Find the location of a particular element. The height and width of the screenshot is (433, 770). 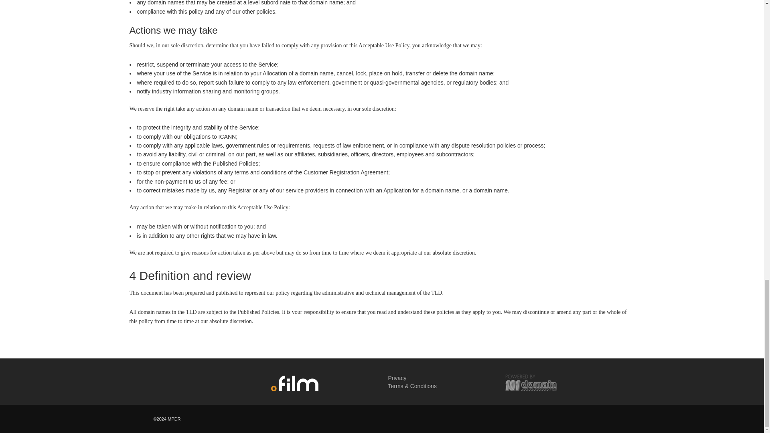

Privacy is located at coordinates (397, 378).